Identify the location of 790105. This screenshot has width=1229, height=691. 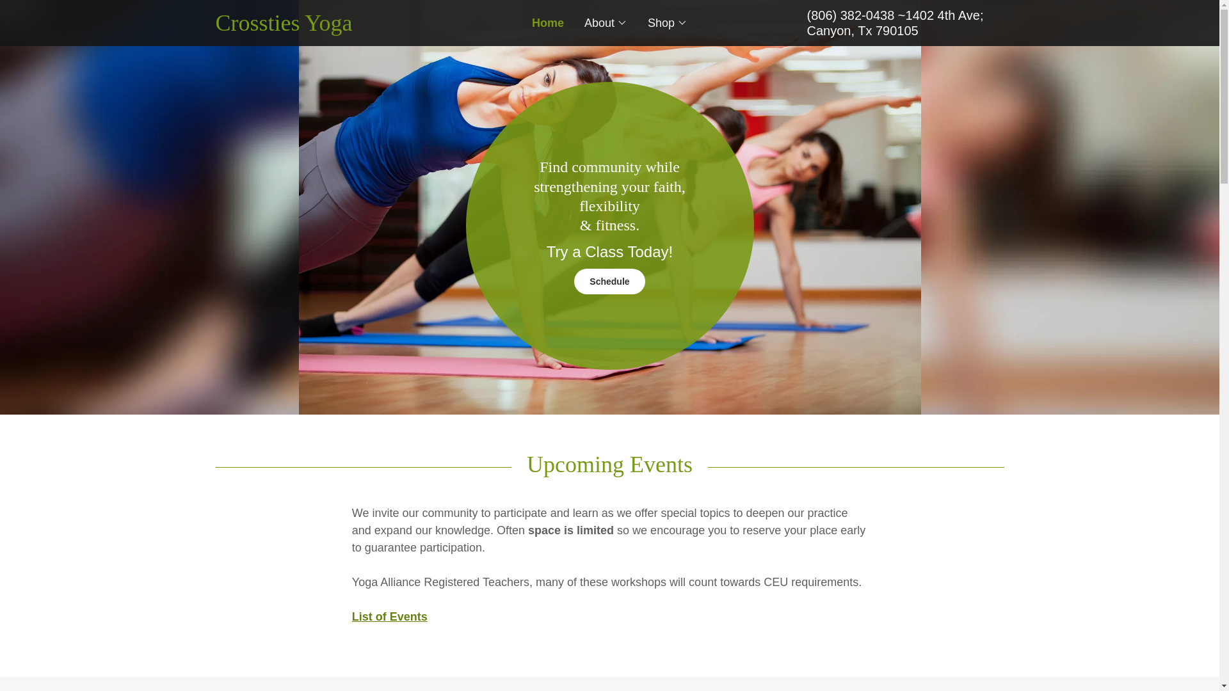
(896, 31).